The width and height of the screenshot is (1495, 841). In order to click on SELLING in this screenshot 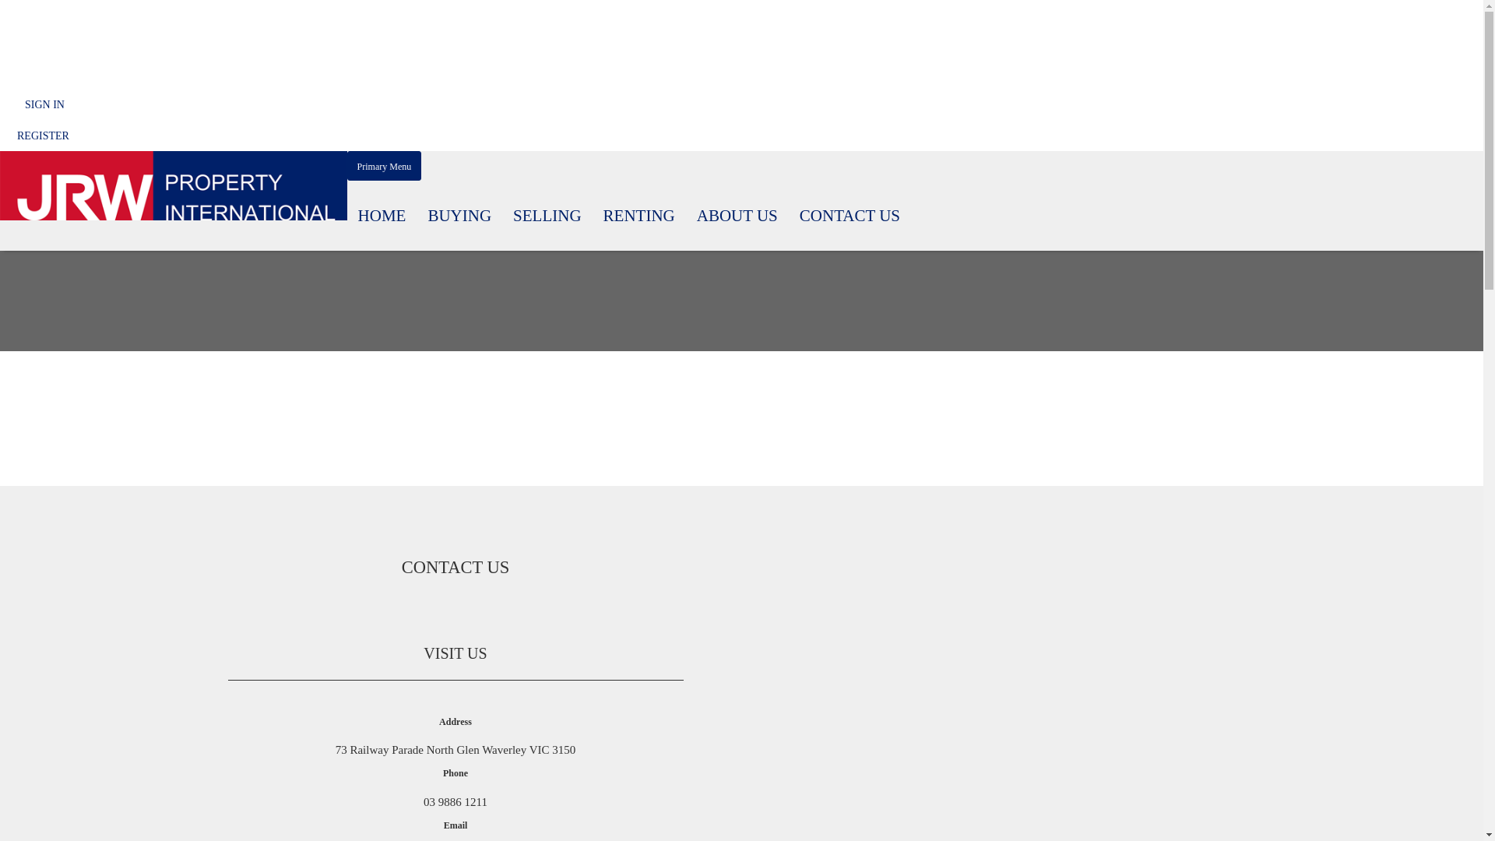, I will do `click(547, 216)`.